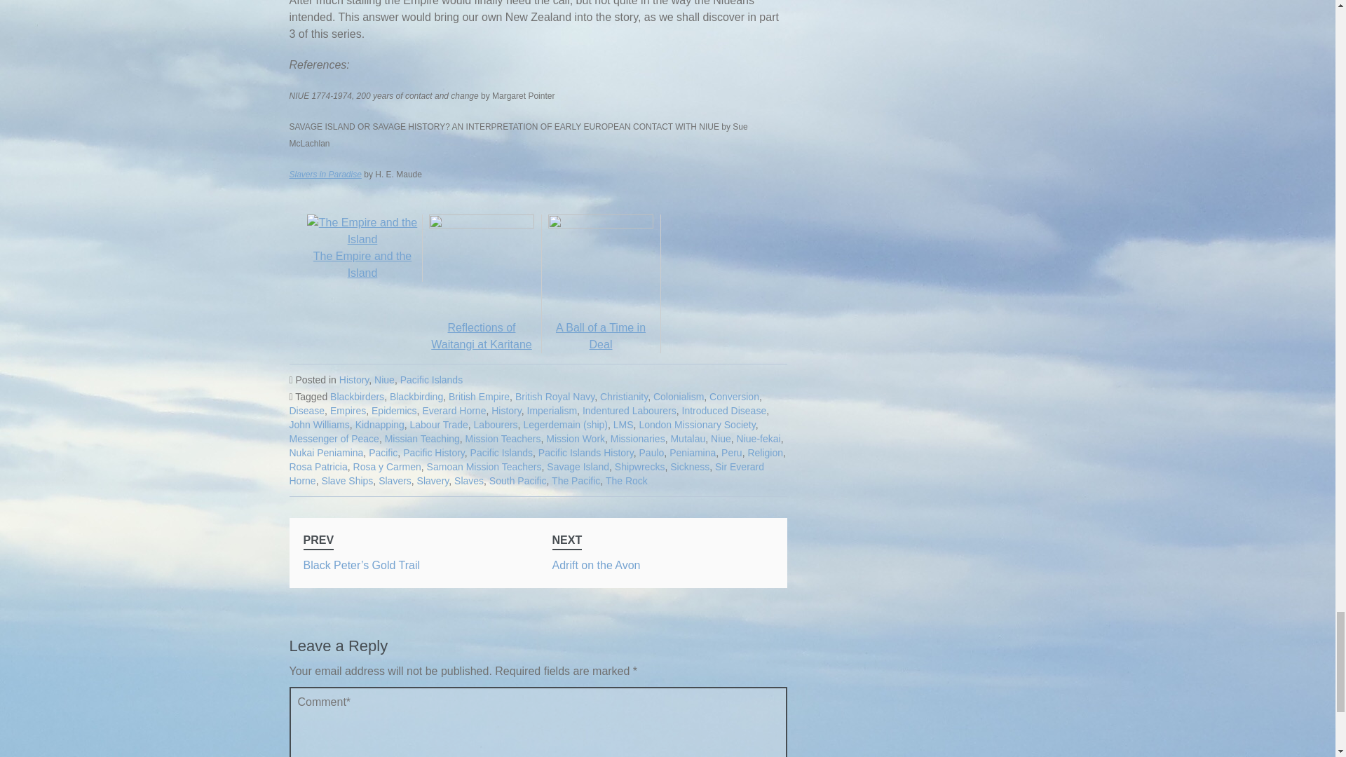  Describe the element at coordinates (431, 379) in the screenshot. I see `Pacific Islands` at that location.